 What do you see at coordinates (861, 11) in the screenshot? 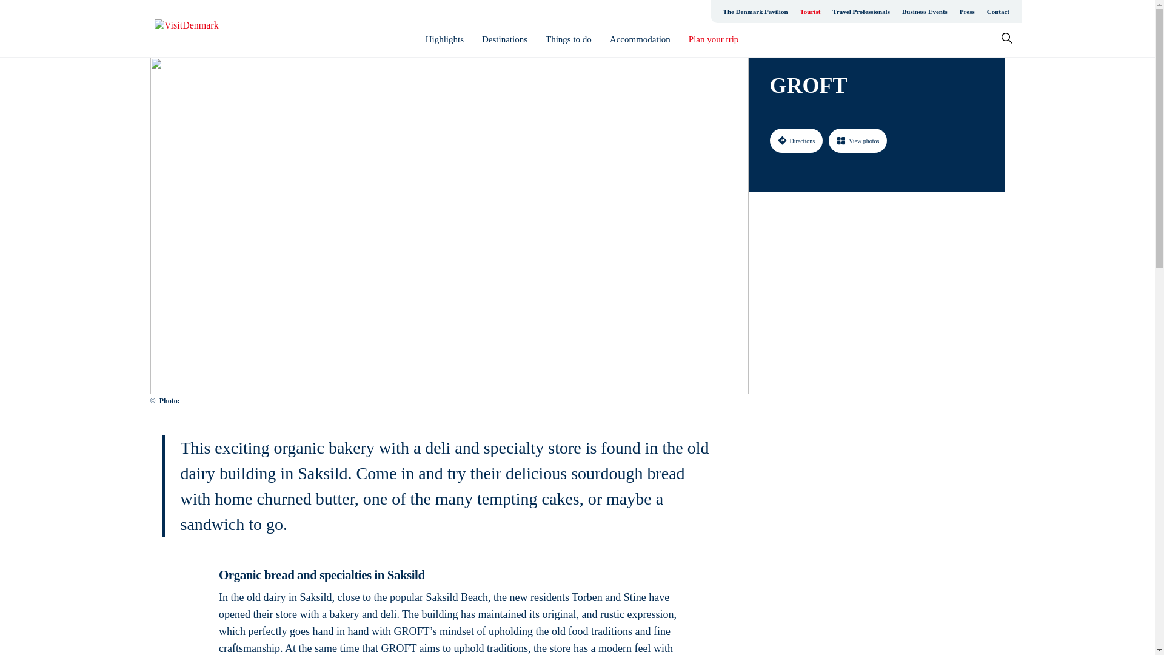
I see `Travel Professionals` at bounding box center [861, 11].